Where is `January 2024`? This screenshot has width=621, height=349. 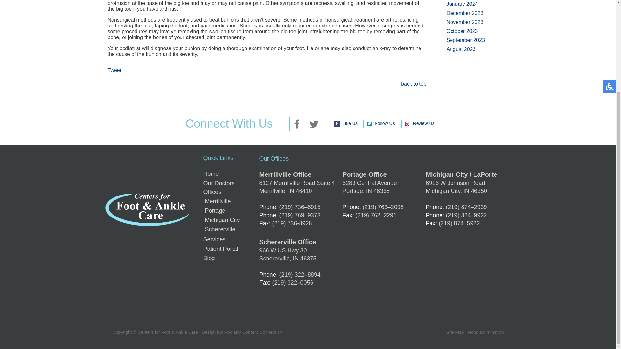 January 2024 is located at coordinates (462, 4).